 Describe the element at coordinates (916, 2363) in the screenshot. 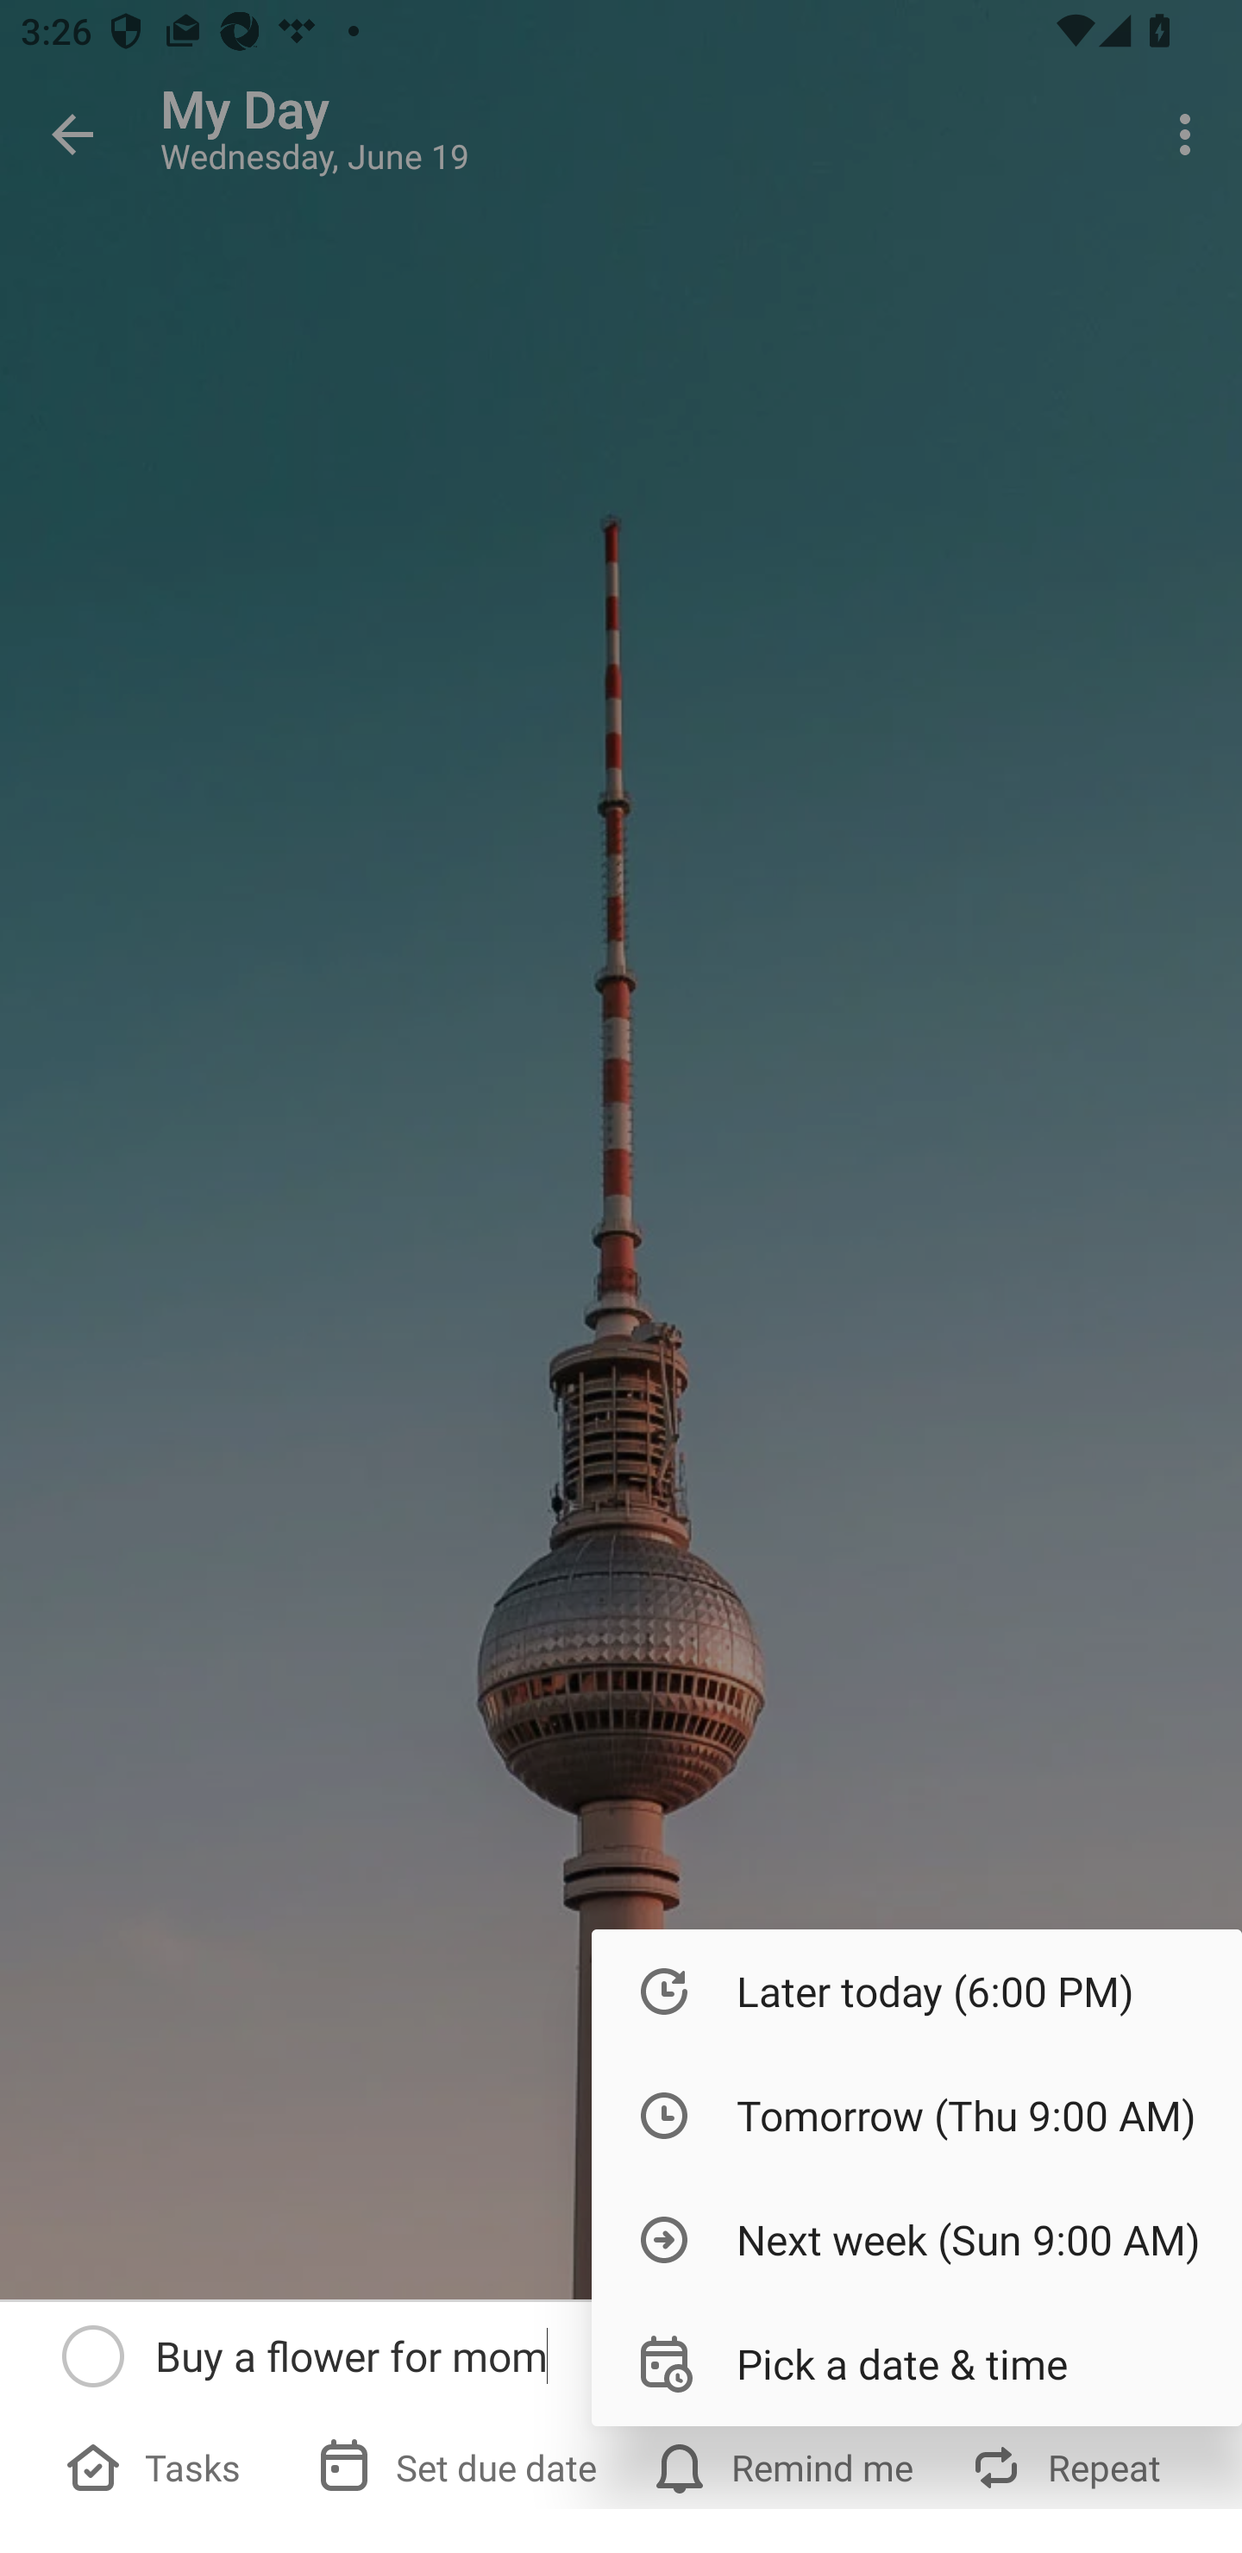

I see `Pick a date & time4 in 4 Pick a date & time` at that location.